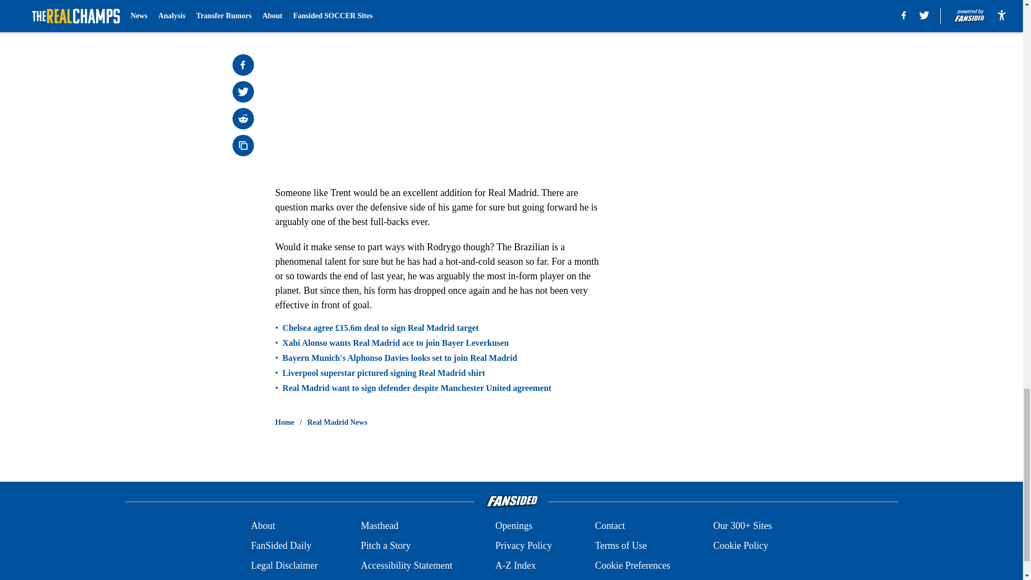 The image size is (1031, 580). I want to click on Real Madrid News, so click(337, 422).